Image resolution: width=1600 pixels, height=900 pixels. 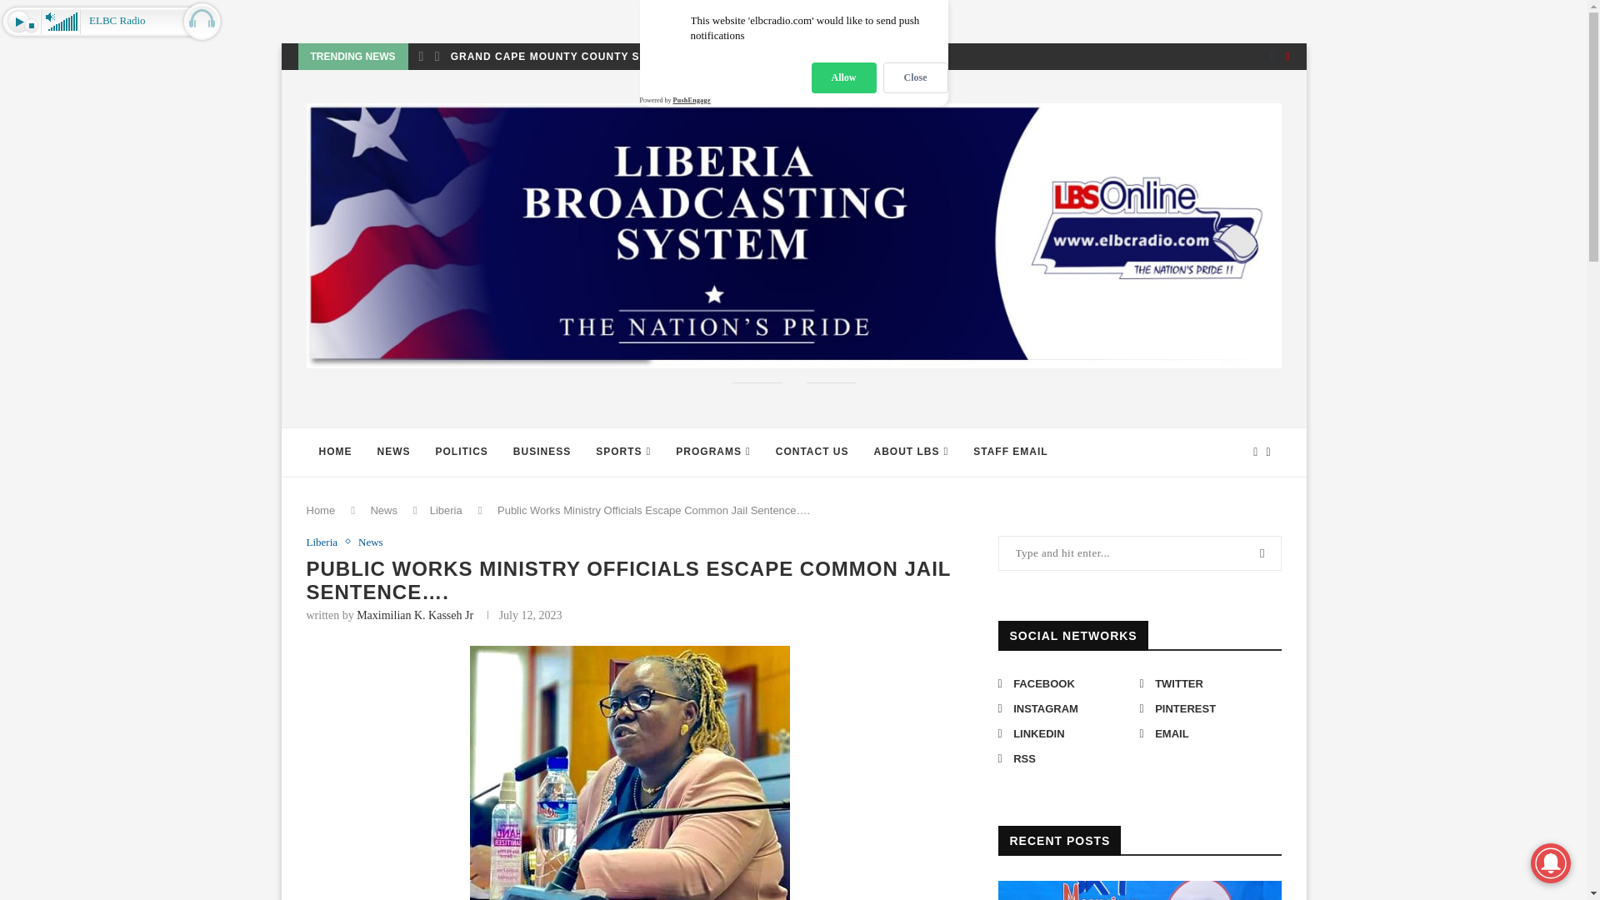 I want to click on GRAND CAPE MOUNTY COUNTY SENATOR ALARMS OVER WILDLIFE..., so click(x=646, y=57).